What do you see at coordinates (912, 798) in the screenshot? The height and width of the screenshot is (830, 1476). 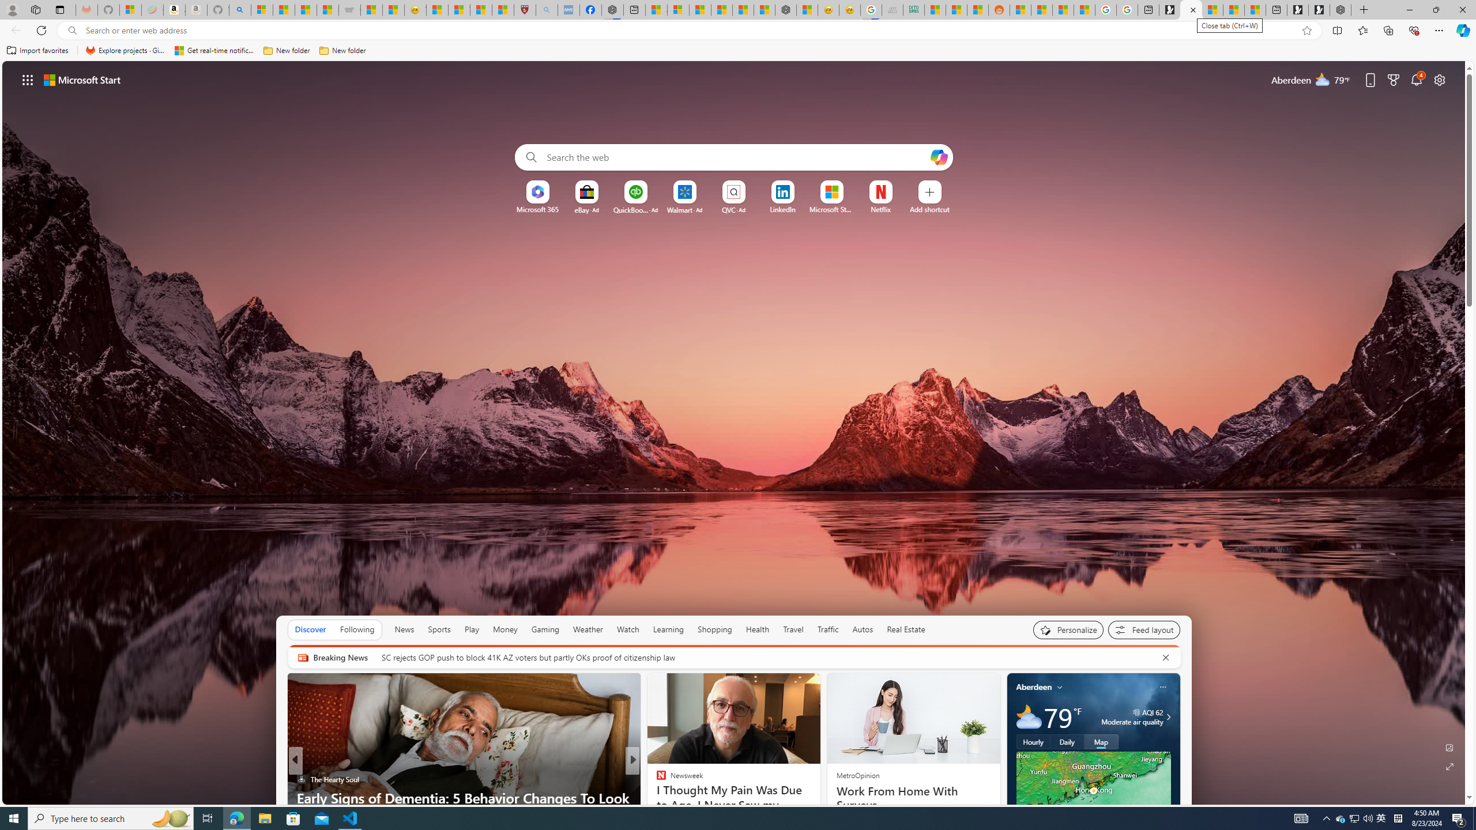 I see `Work From Home With Surveys` at bounding box center [912, 798].